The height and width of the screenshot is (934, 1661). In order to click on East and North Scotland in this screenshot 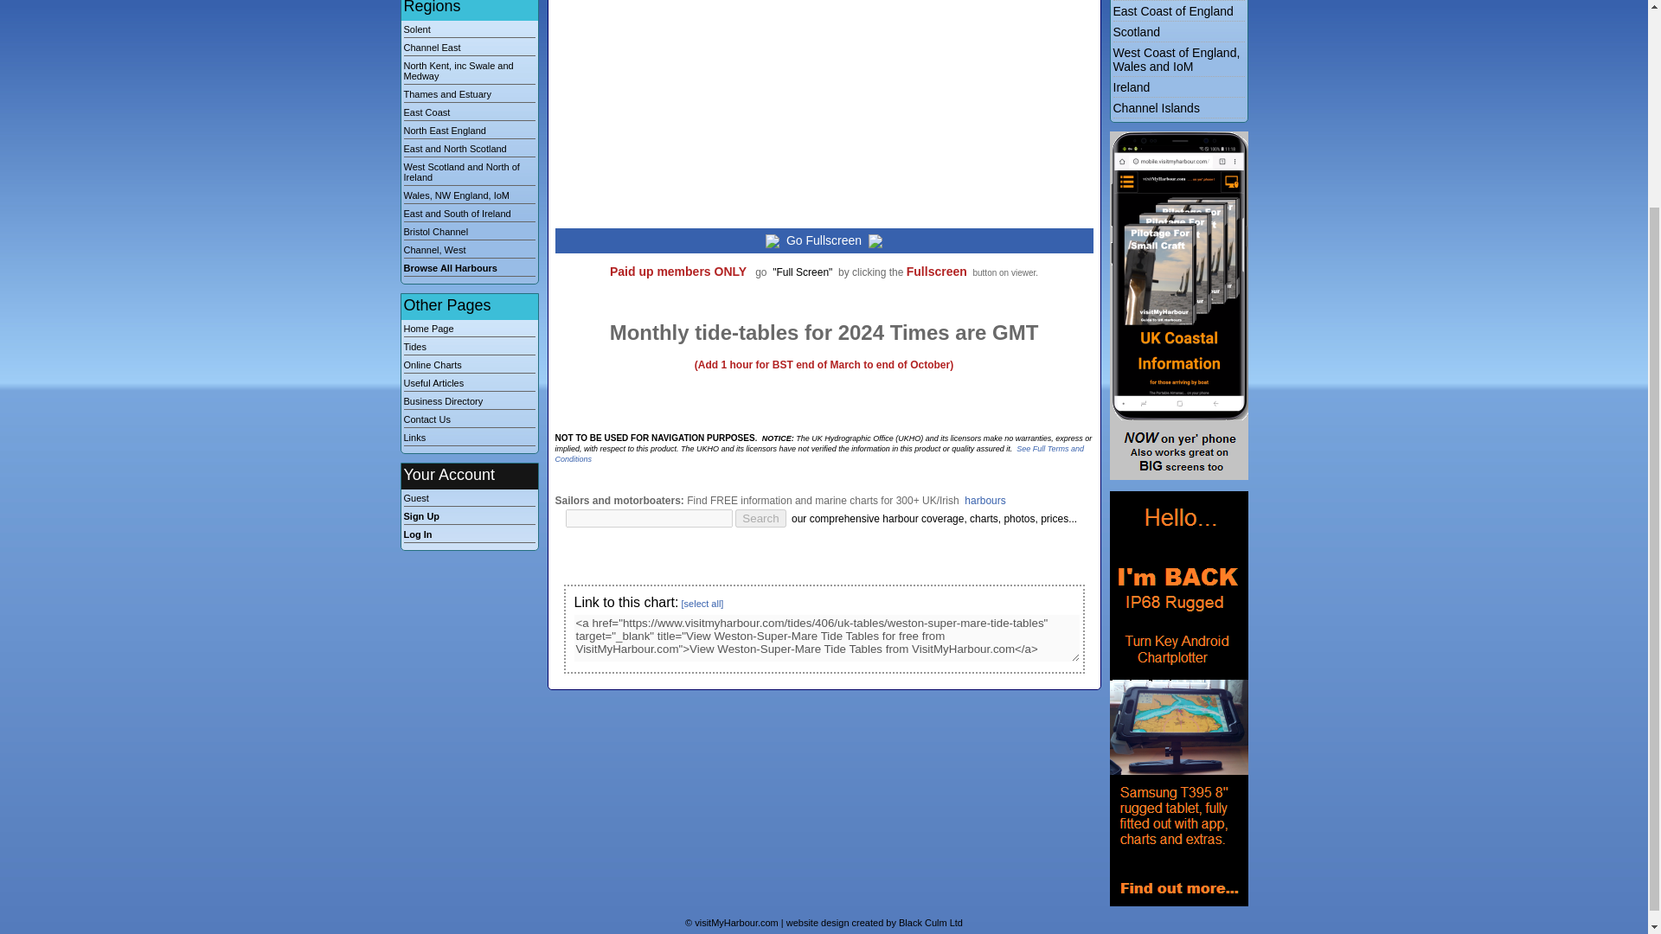, I will do `click(469, 150)`.